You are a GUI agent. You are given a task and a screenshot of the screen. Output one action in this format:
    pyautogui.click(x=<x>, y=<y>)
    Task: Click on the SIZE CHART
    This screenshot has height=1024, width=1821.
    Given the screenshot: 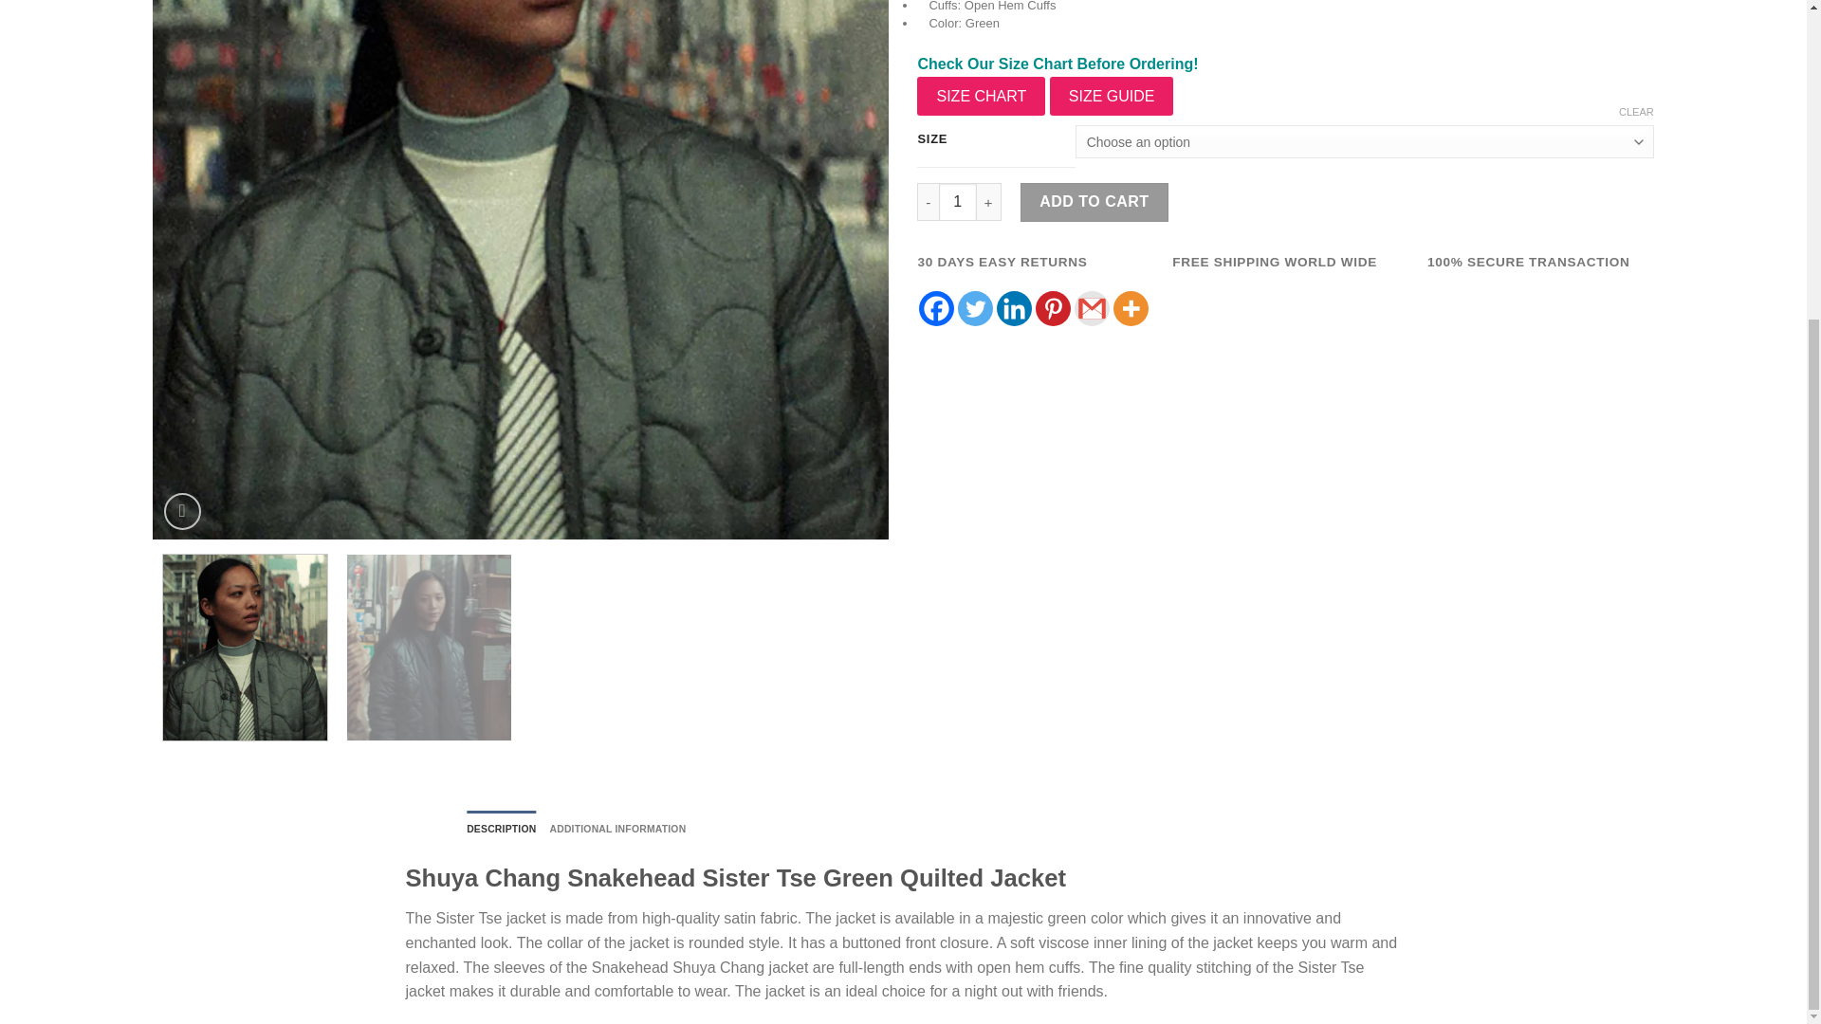 What is the action you would take?
    pyautogui.click(x=981, y=97)
    